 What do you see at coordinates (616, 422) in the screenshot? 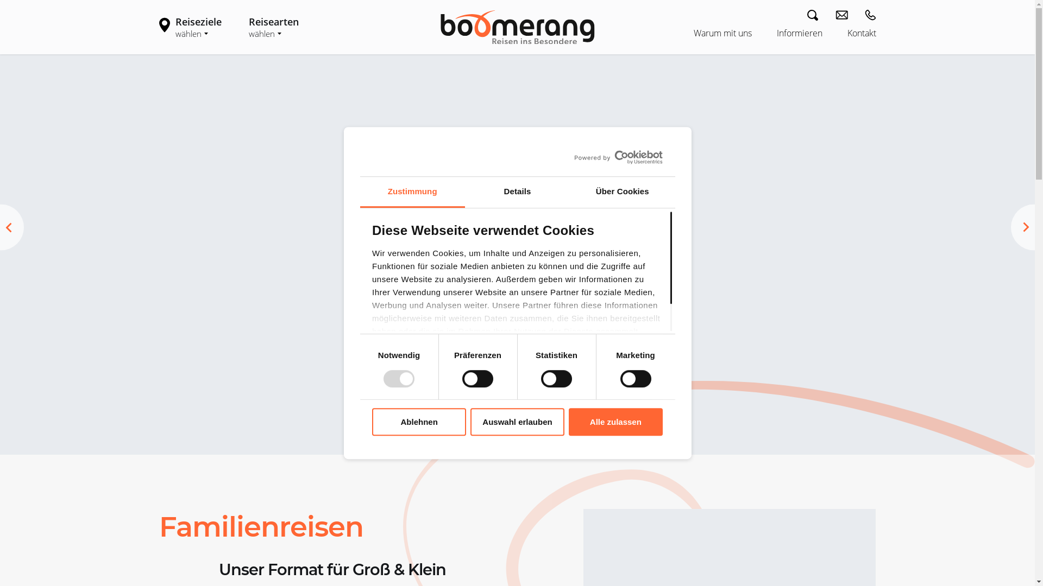
I see `Alle zulassen` at bounding box center [616, 422].